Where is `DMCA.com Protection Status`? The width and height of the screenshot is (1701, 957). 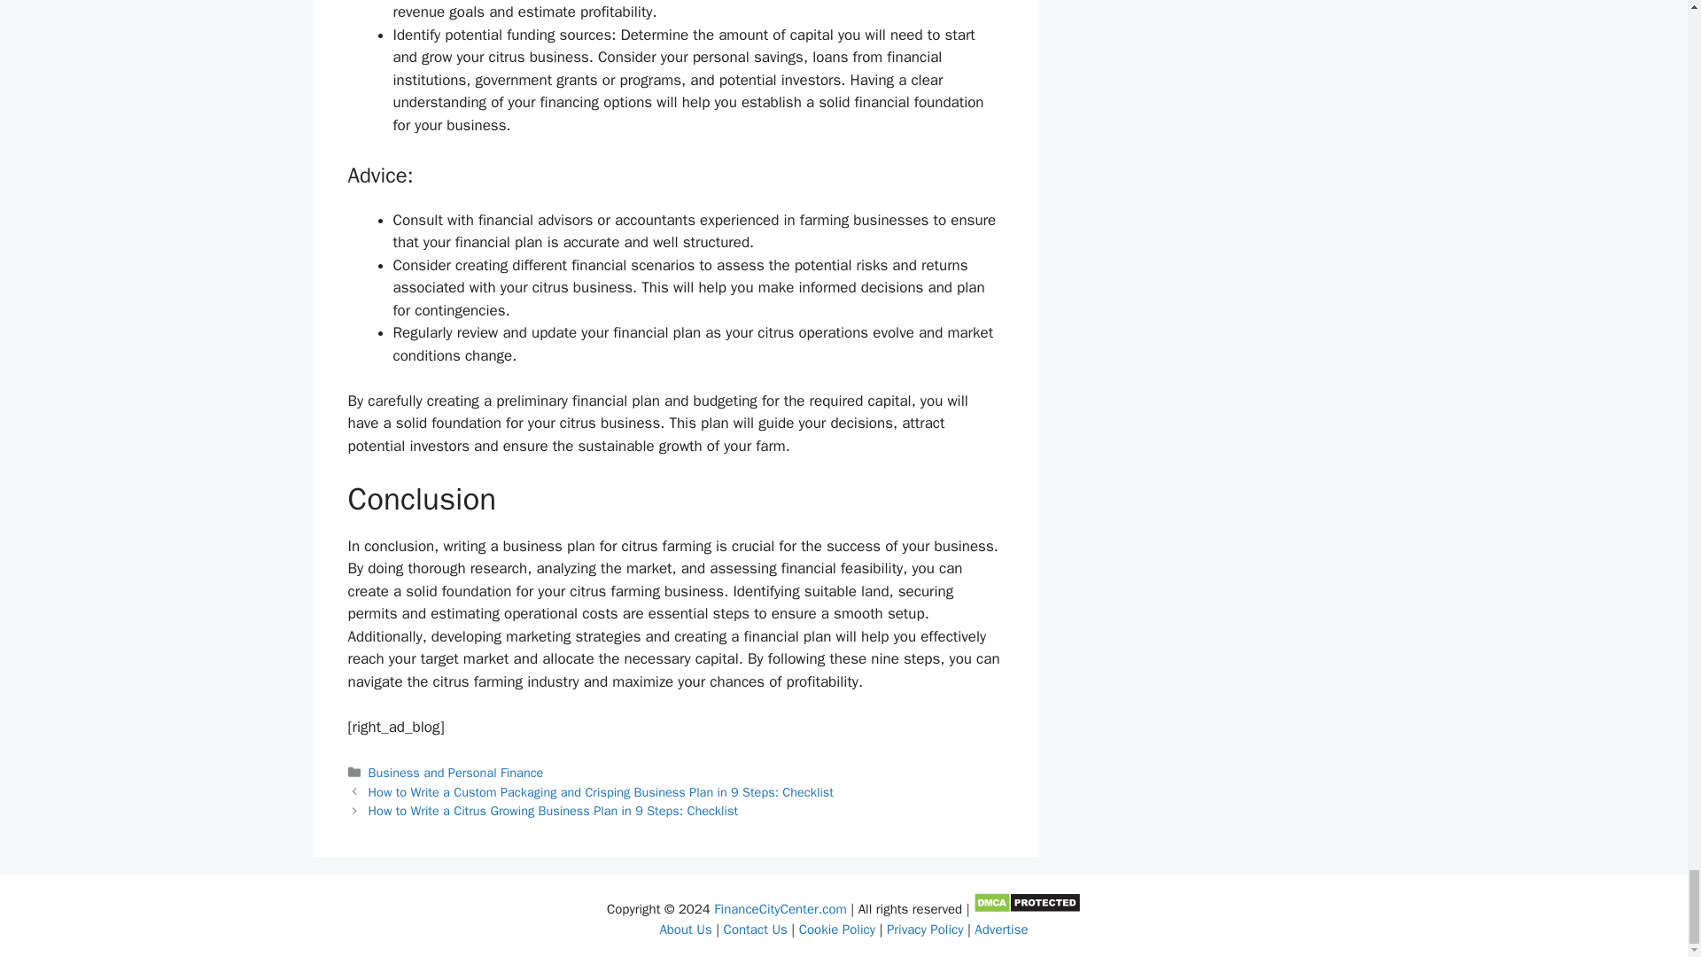
DMCA.com Protection Status is located at coordinates (1026, 909).